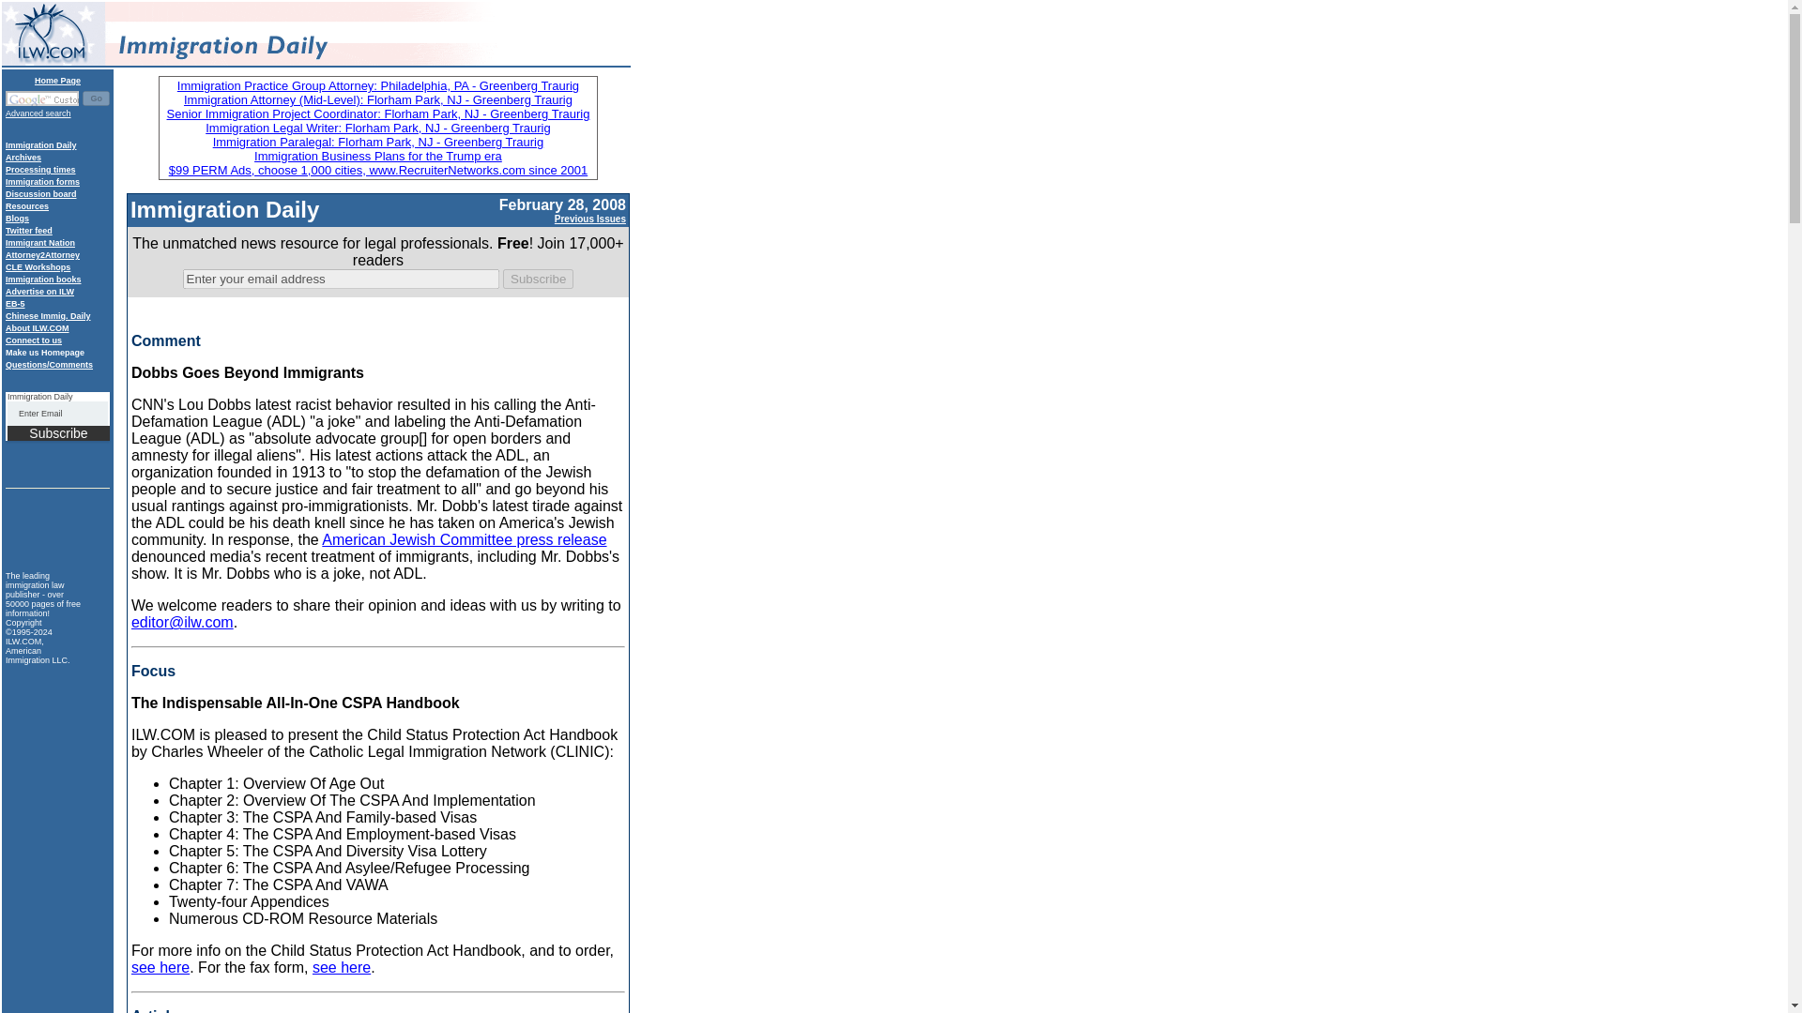  Describe the element at coordinates (23, 158) in the screenshot. I see `Archives` at that location.